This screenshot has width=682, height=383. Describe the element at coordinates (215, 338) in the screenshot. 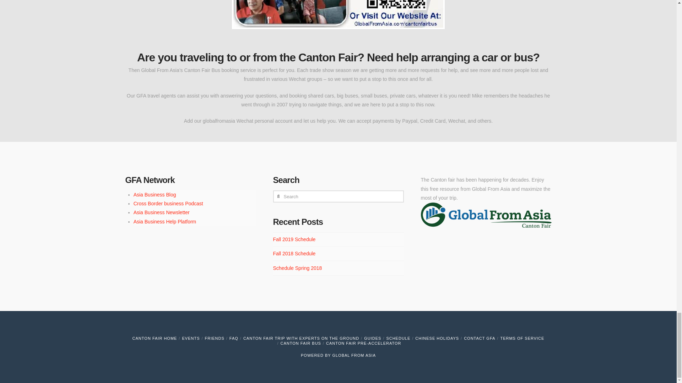

I see `FRIENDS` at that location.